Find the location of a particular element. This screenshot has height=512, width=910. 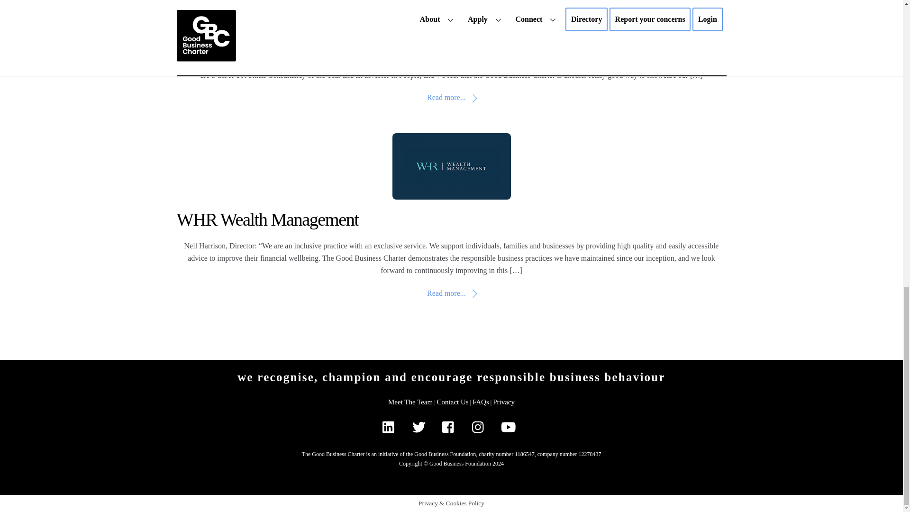

Read more... is located at coordinates (451, 293).